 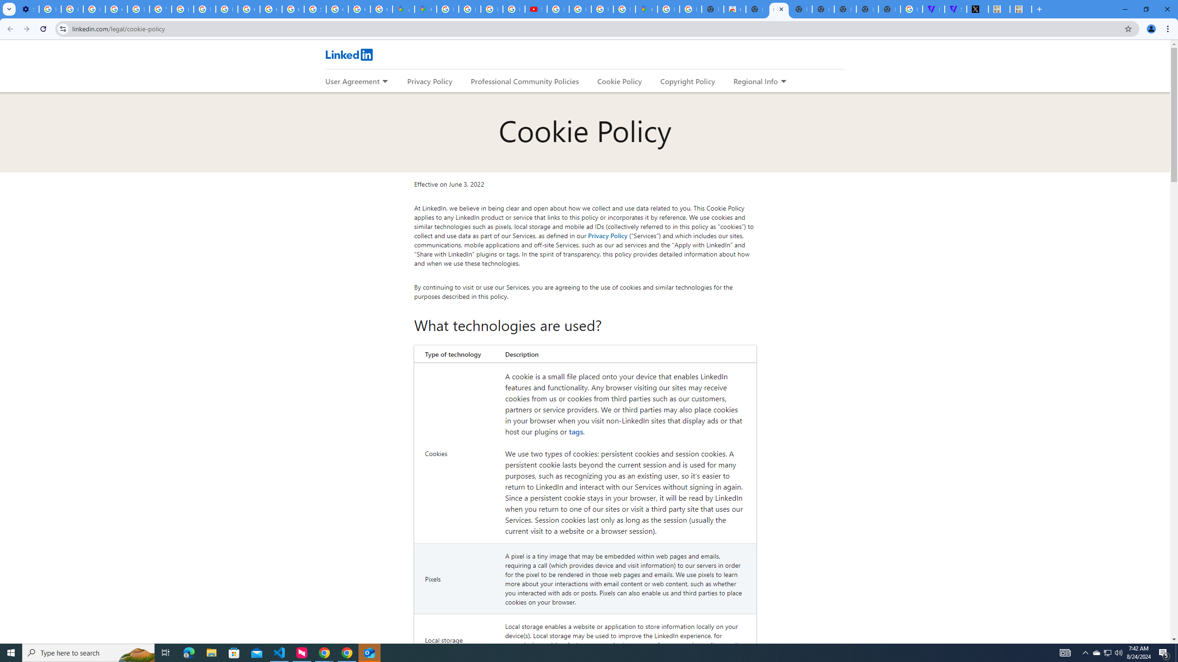 What do you see at coordinates (1039, 9) in the screenshot?
I see `New Tab` at bounding box center [1039, 9].